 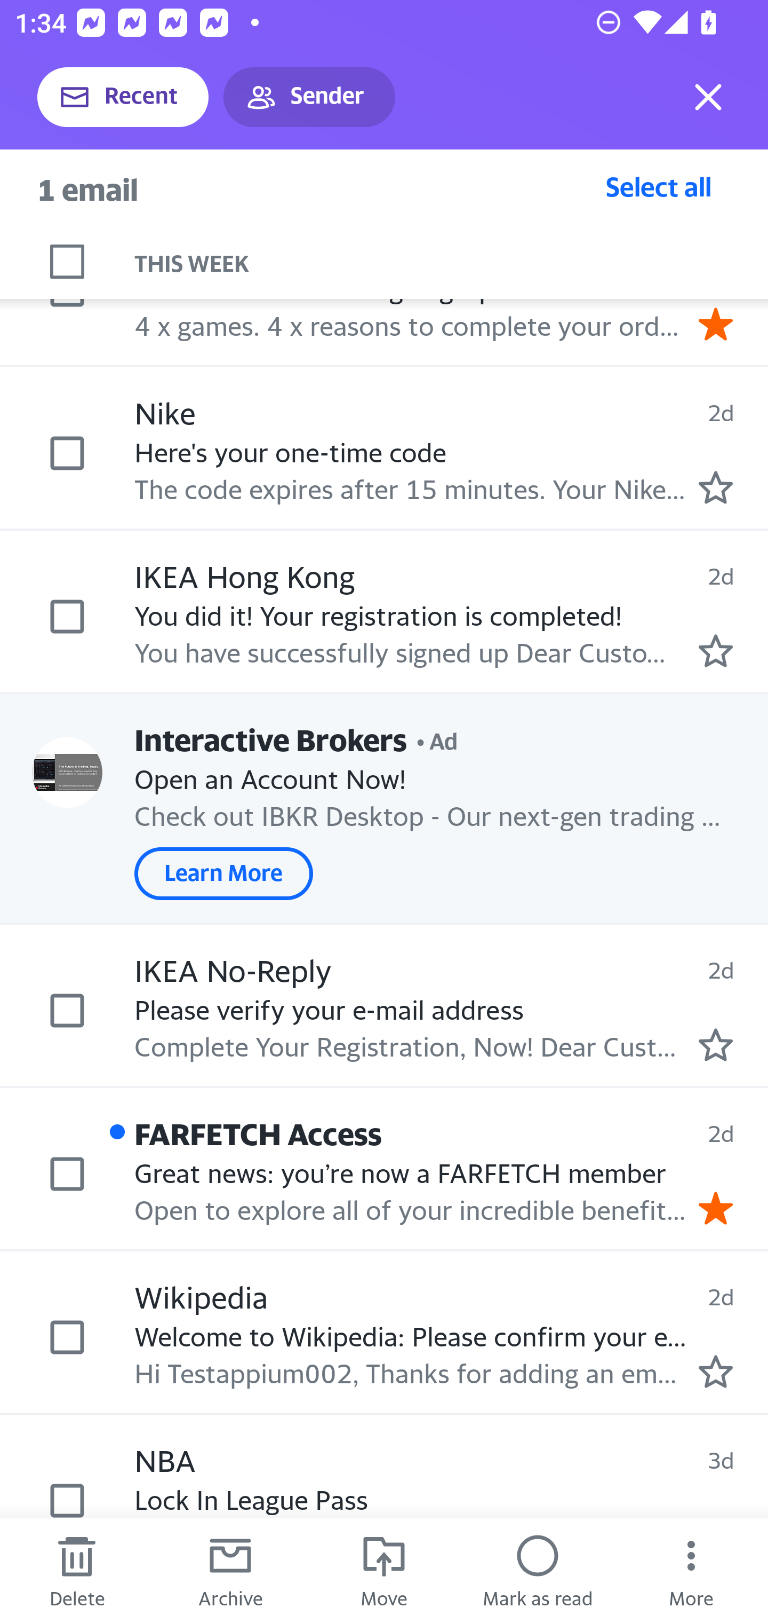 I want to click on Exit selection mode, so click(x=708, y=97).